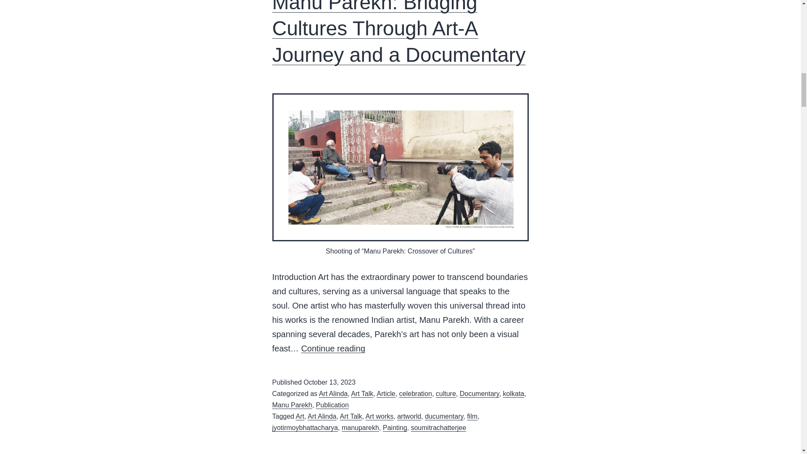 This screenshot has height=454, width=807. Describe the element at coordinates (480, 393) in the screenshot. I see `Documentary` at that location.